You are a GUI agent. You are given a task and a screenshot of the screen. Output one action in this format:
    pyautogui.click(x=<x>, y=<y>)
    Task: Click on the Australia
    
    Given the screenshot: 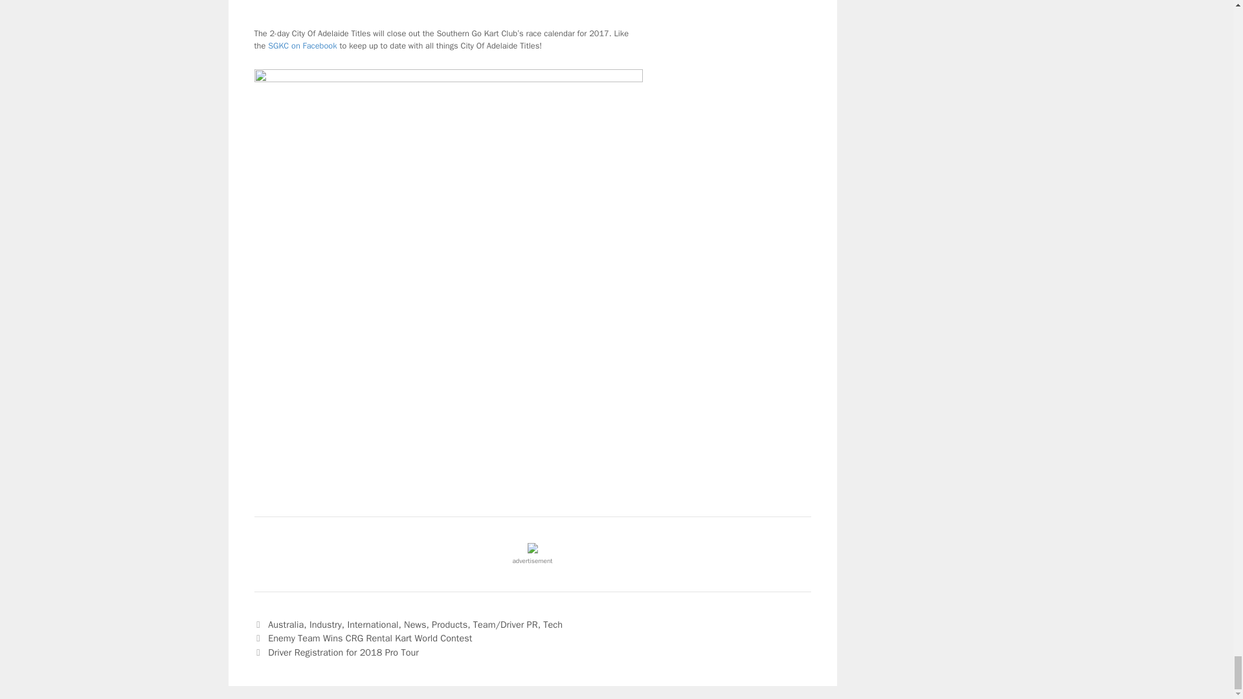 What is the action you would take?
    pyautogui.click(x=286, y=624)
    